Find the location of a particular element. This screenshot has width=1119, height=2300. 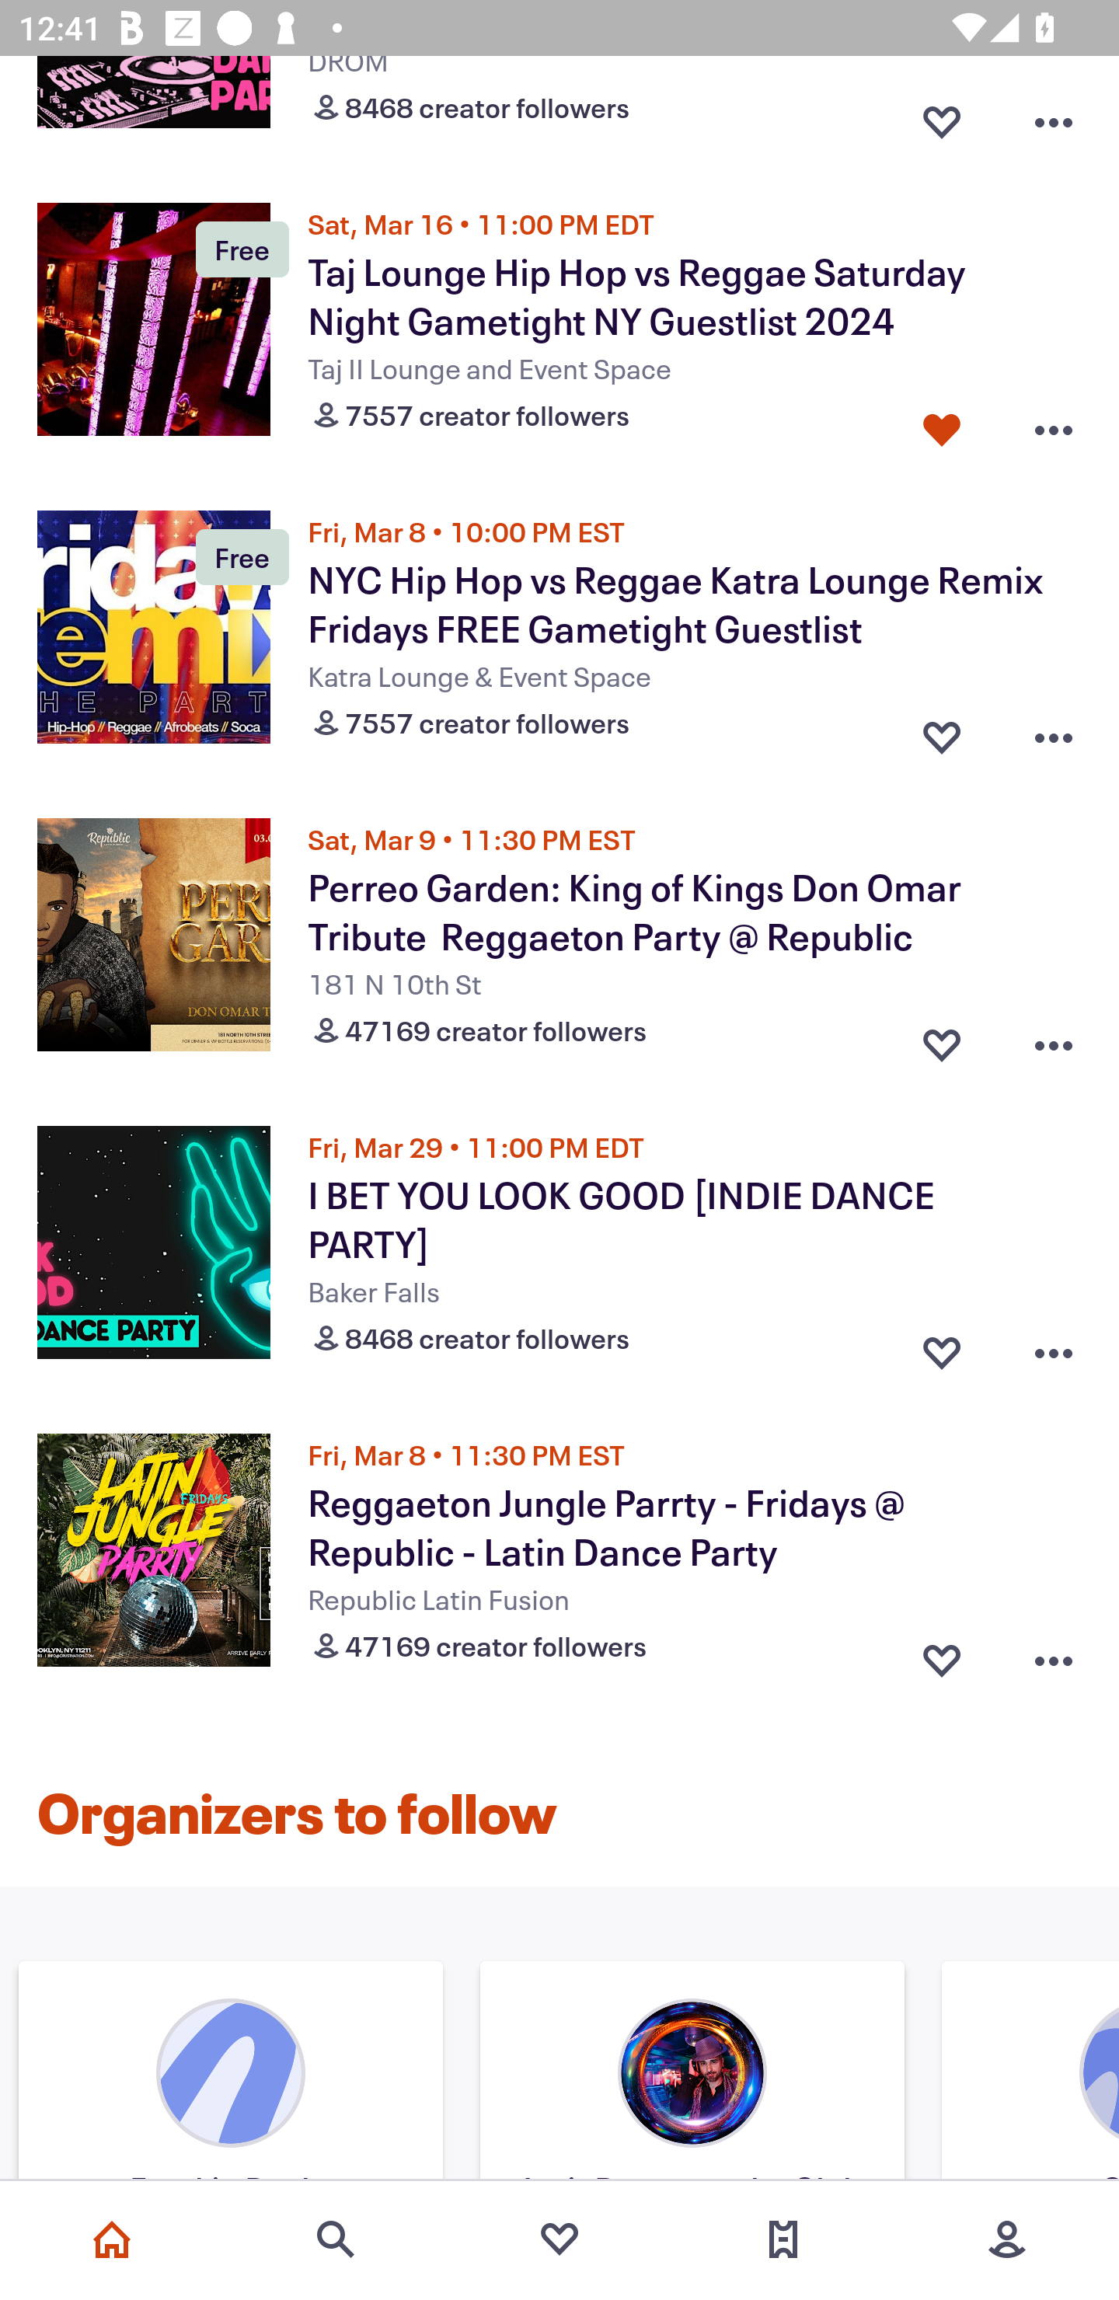

Tickets is located at coordinates (783, 2239).